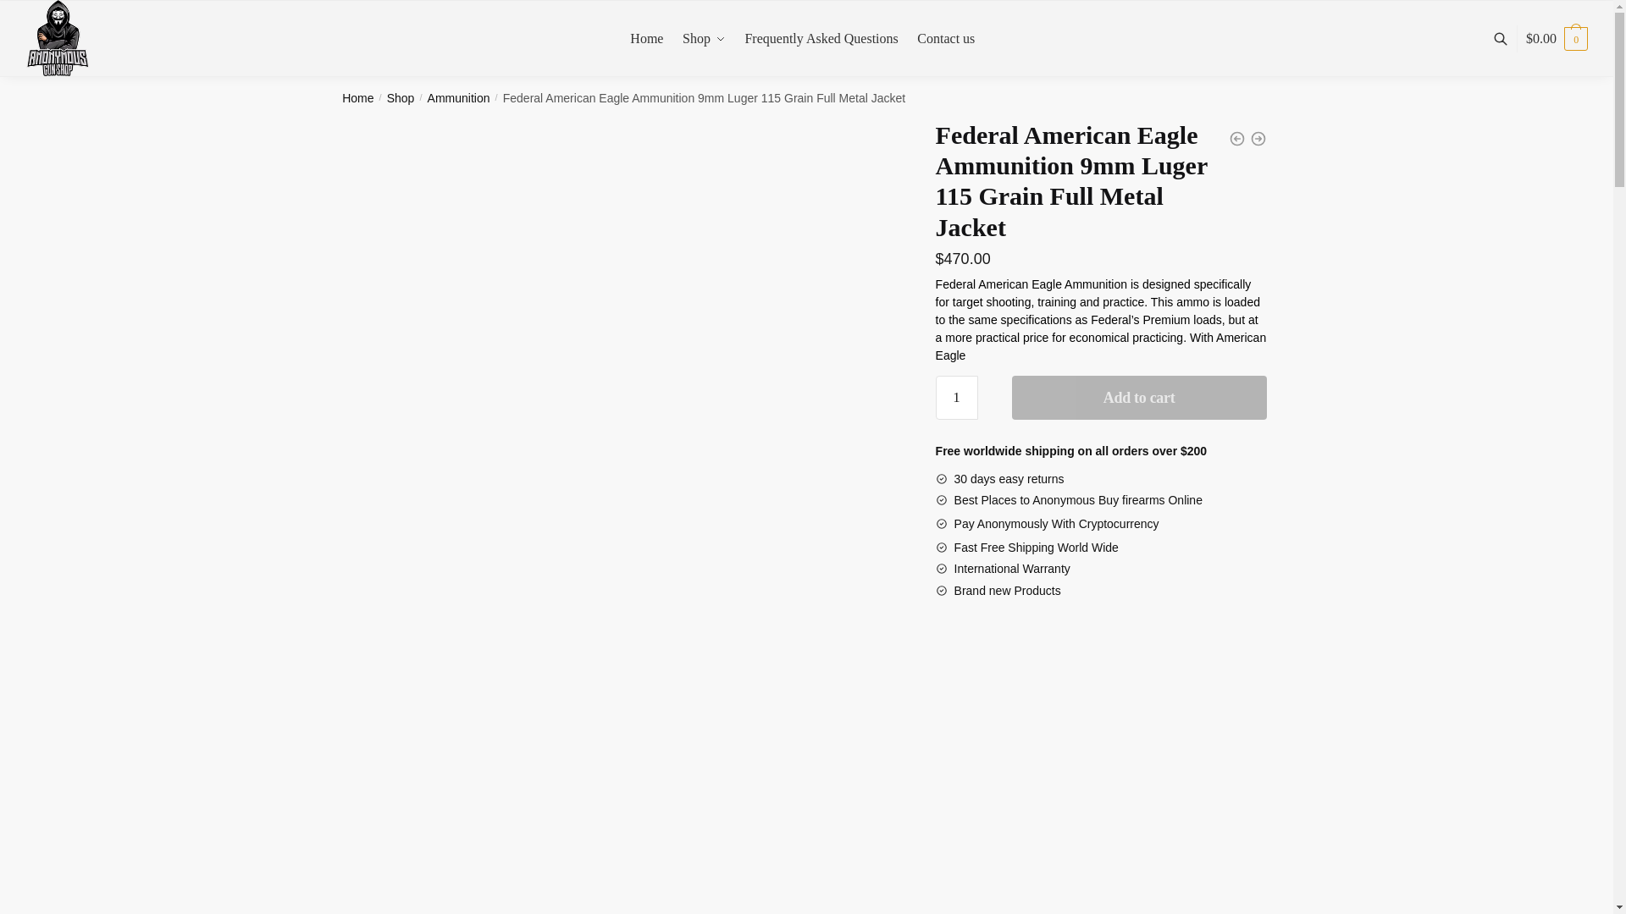 This screenshot has width=1626, height=914. Describe the element at coordinates (821, 39) in the screenshot. I see `Frequently Asked Questions` at that location.